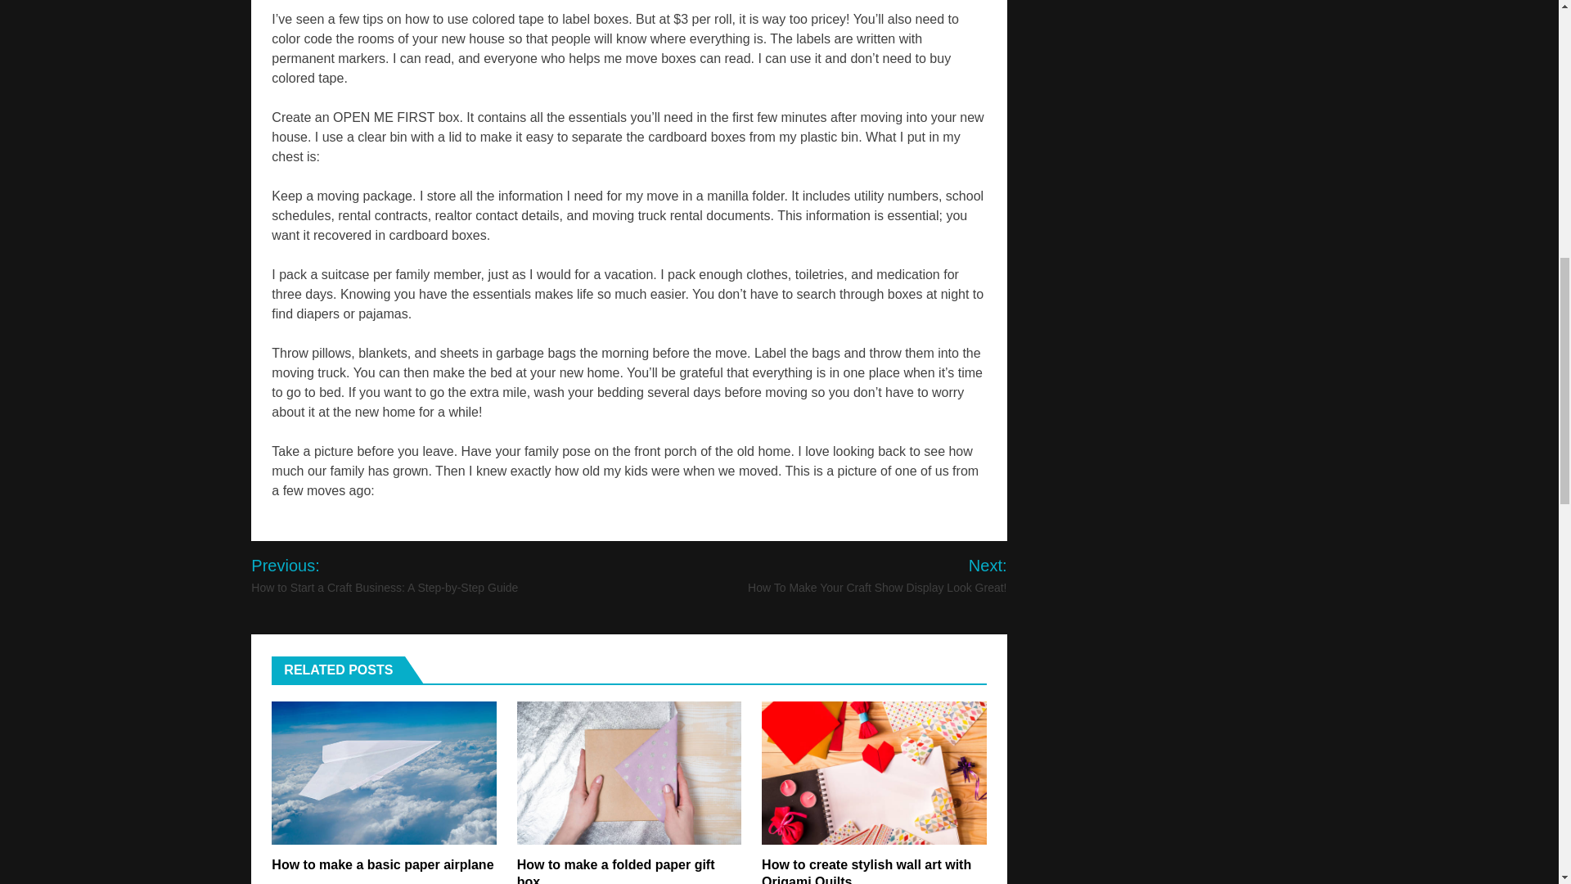 This screenshot has width=1571, height=884. What do you see at coordinates (866, 871) in the screenshot?
I see `How to create stylish wall art with Origami Quilts` at bounding box center [866, 871].